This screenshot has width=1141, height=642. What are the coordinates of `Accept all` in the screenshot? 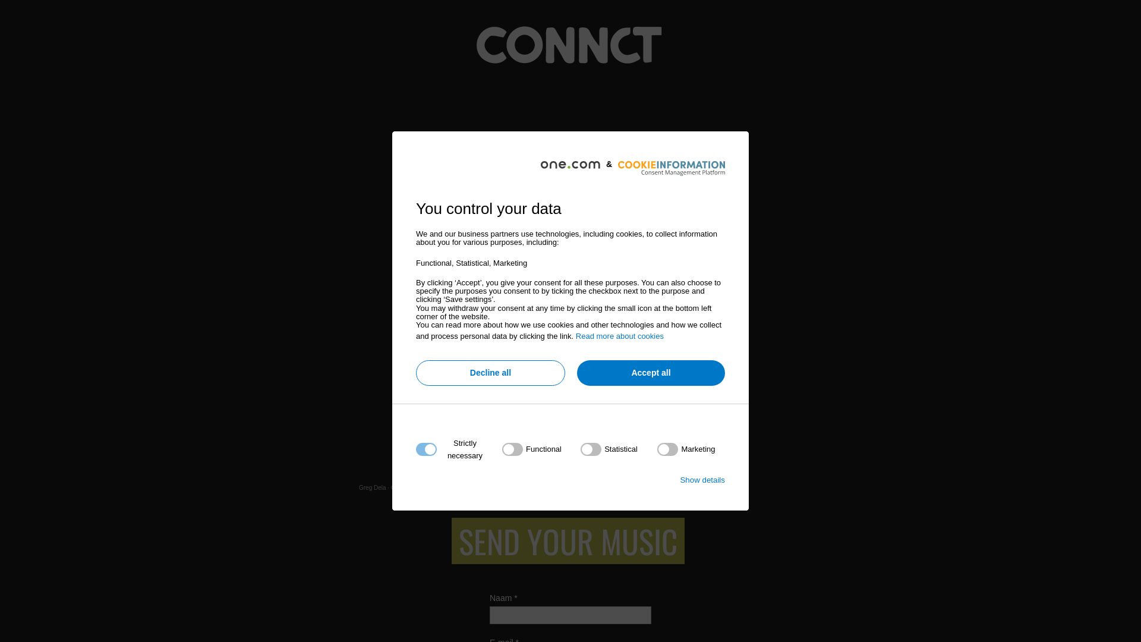 It's located at (651, 373).